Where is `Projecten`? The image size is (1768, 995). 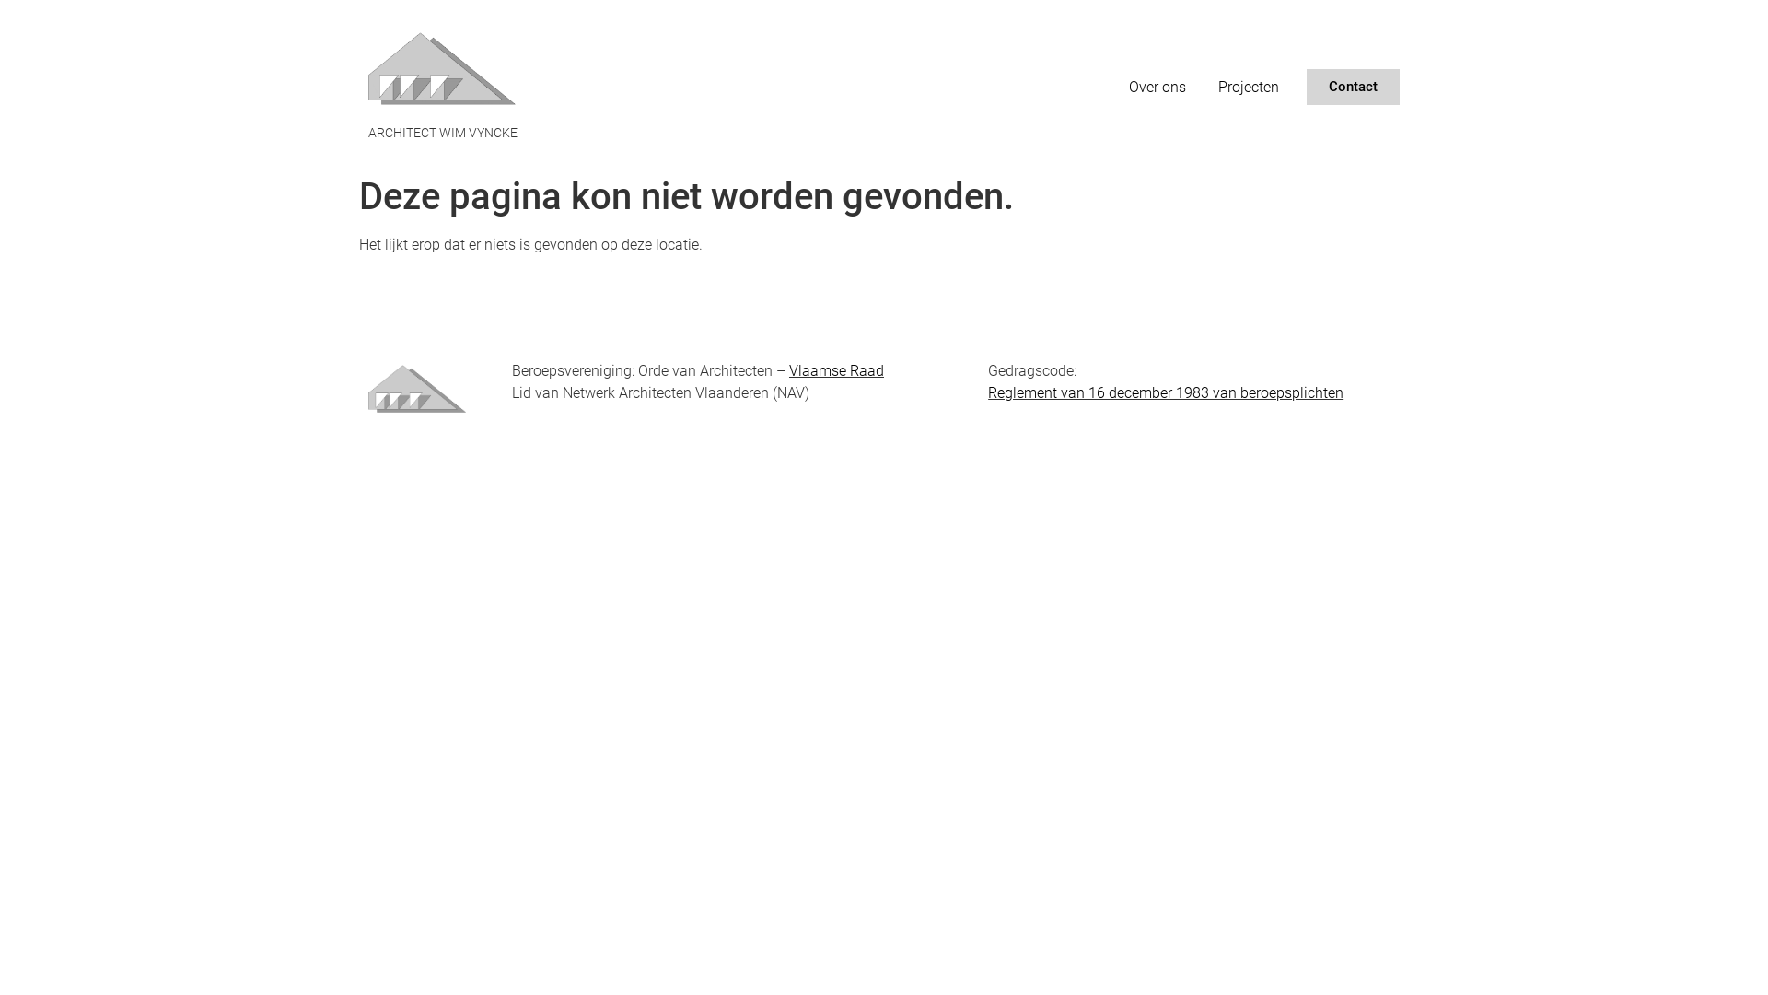 Projecten is located at coordinates (1249, 88).